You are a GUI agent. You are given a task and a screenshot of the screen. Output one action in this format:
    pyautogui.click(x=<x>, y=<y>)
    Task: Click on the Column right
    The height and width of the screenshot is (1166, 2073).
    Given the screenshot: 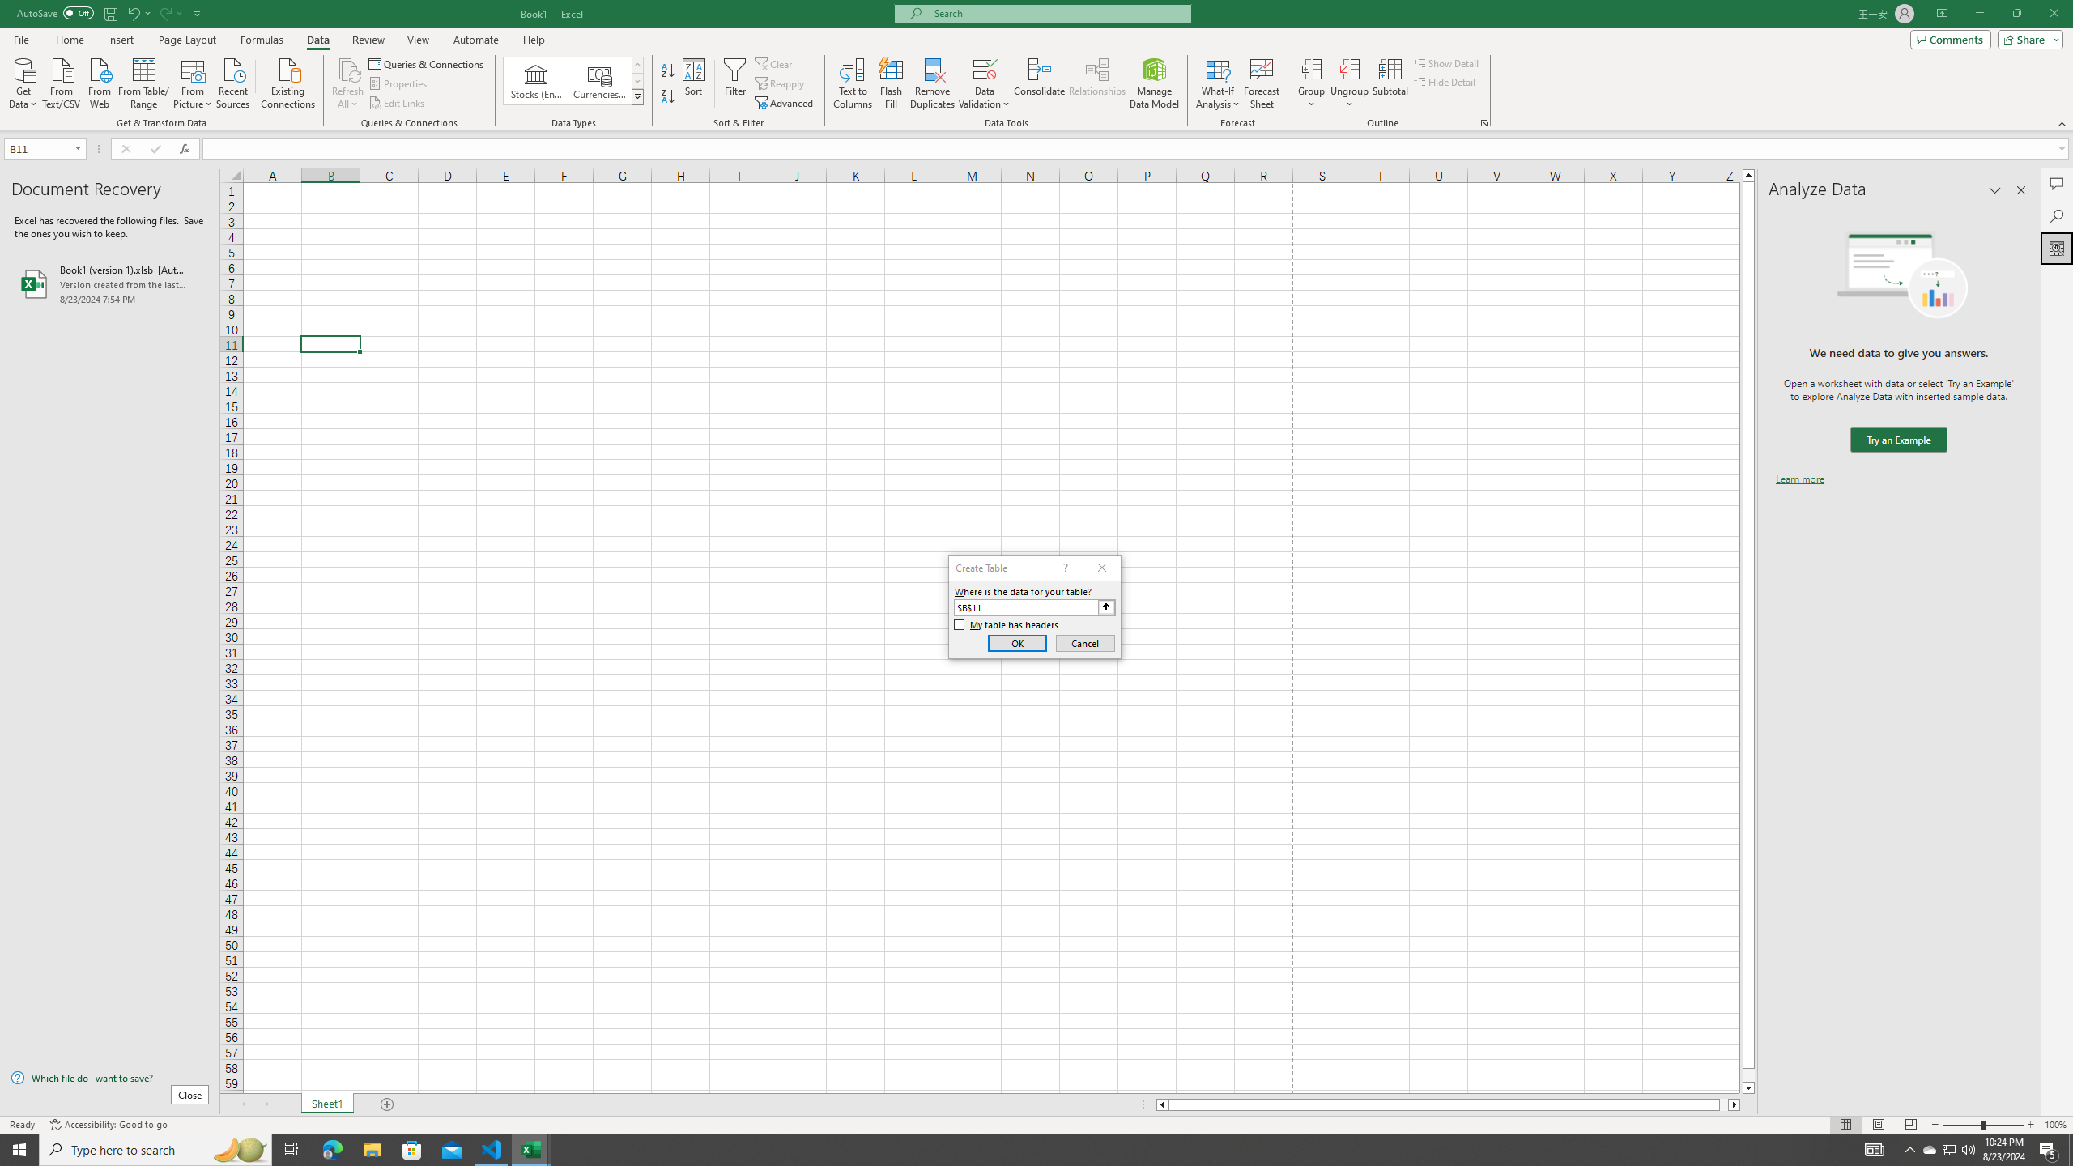 What is the action you would take?
    pyautogui.click(x=1735, y=1104)
    